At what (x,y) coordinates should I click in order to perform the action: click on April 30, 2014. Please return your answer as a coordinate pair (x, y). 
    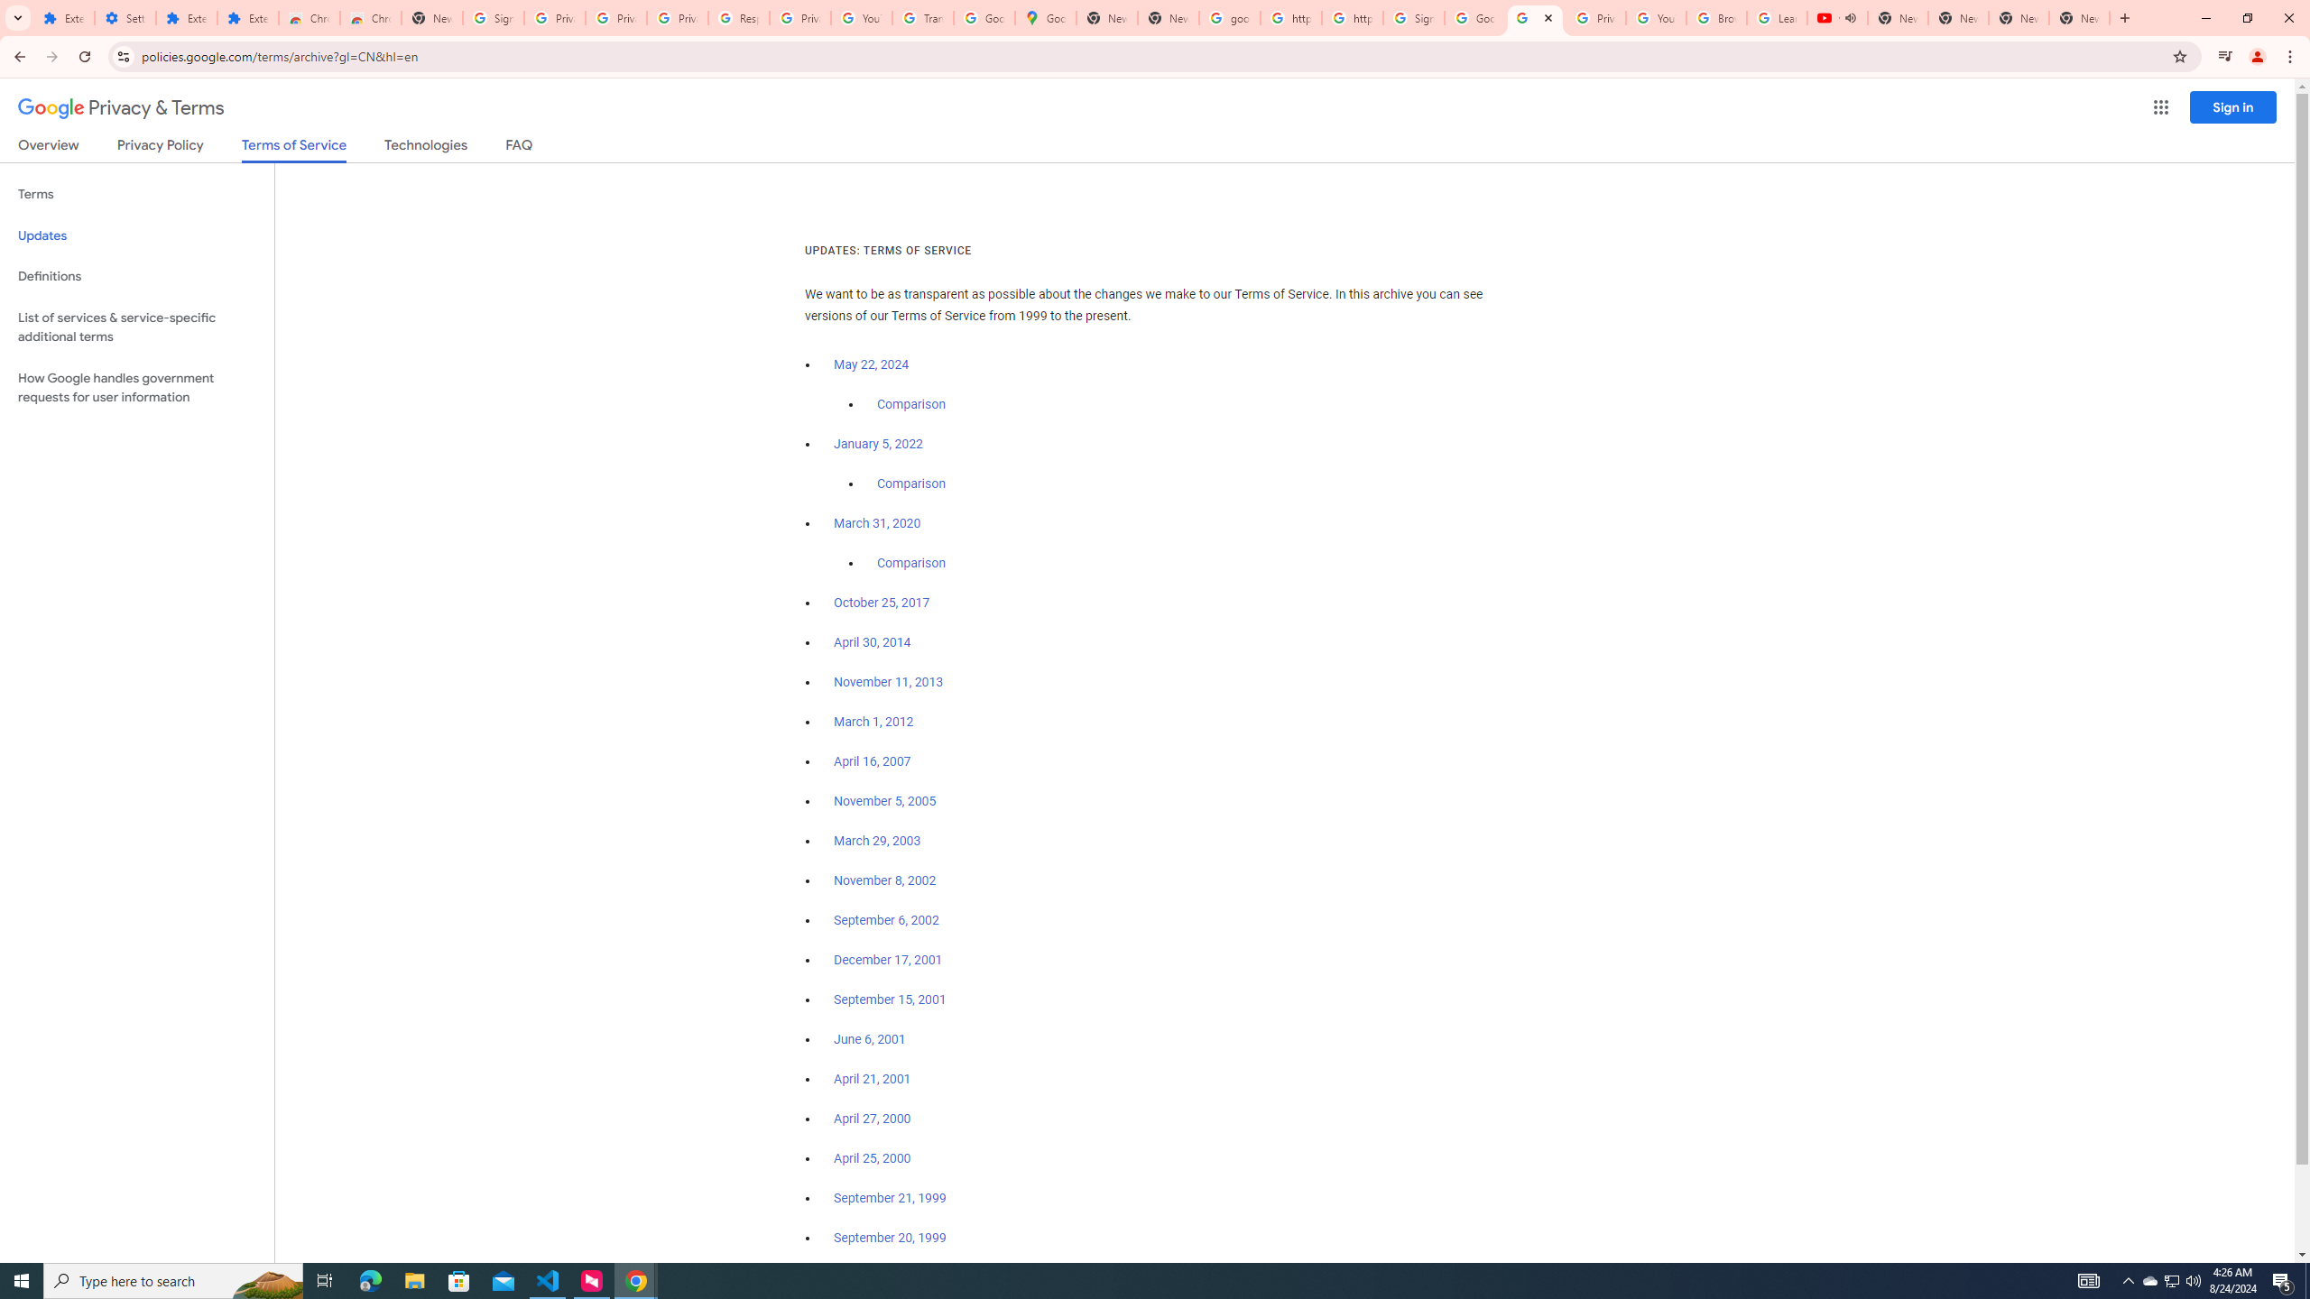
    Looking at the image, I should click on (873, 642).